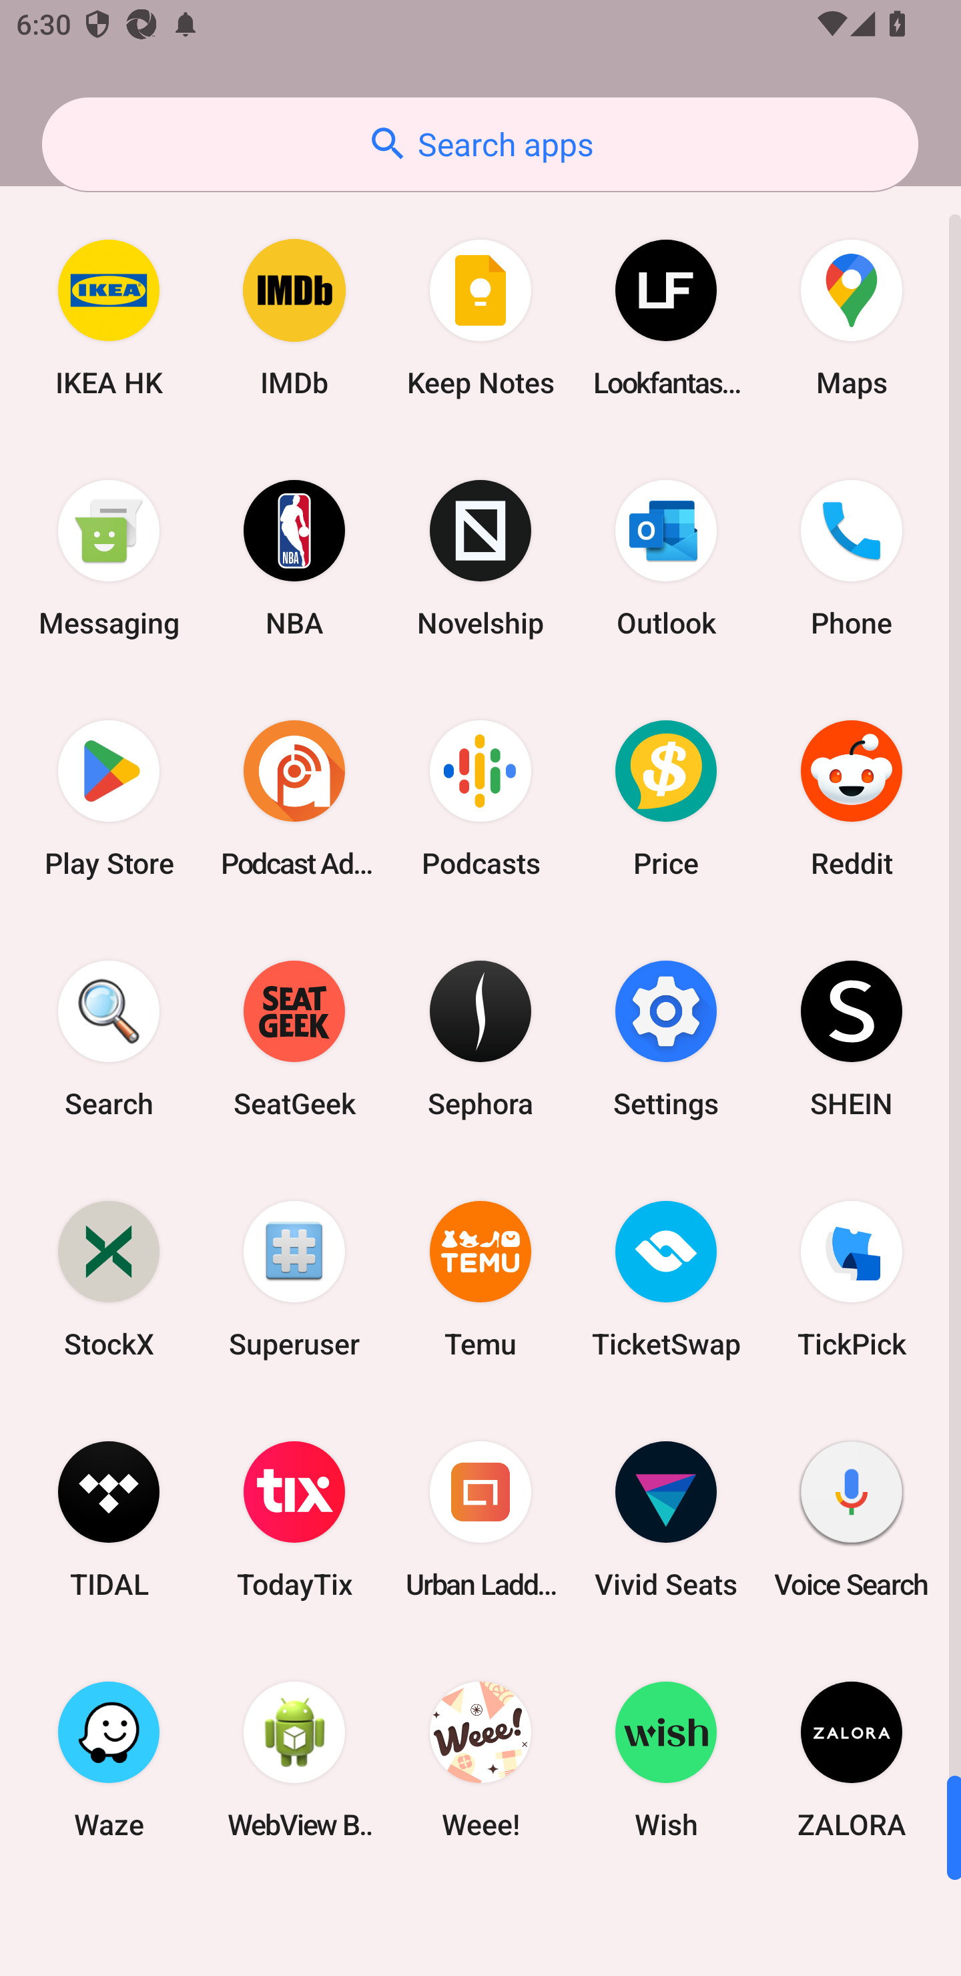 The width and height of the screenshot is (961, 1976). Describe the element at coordinates (666, 1519) in the screenshot. I see `Vivid Seats` at that location.